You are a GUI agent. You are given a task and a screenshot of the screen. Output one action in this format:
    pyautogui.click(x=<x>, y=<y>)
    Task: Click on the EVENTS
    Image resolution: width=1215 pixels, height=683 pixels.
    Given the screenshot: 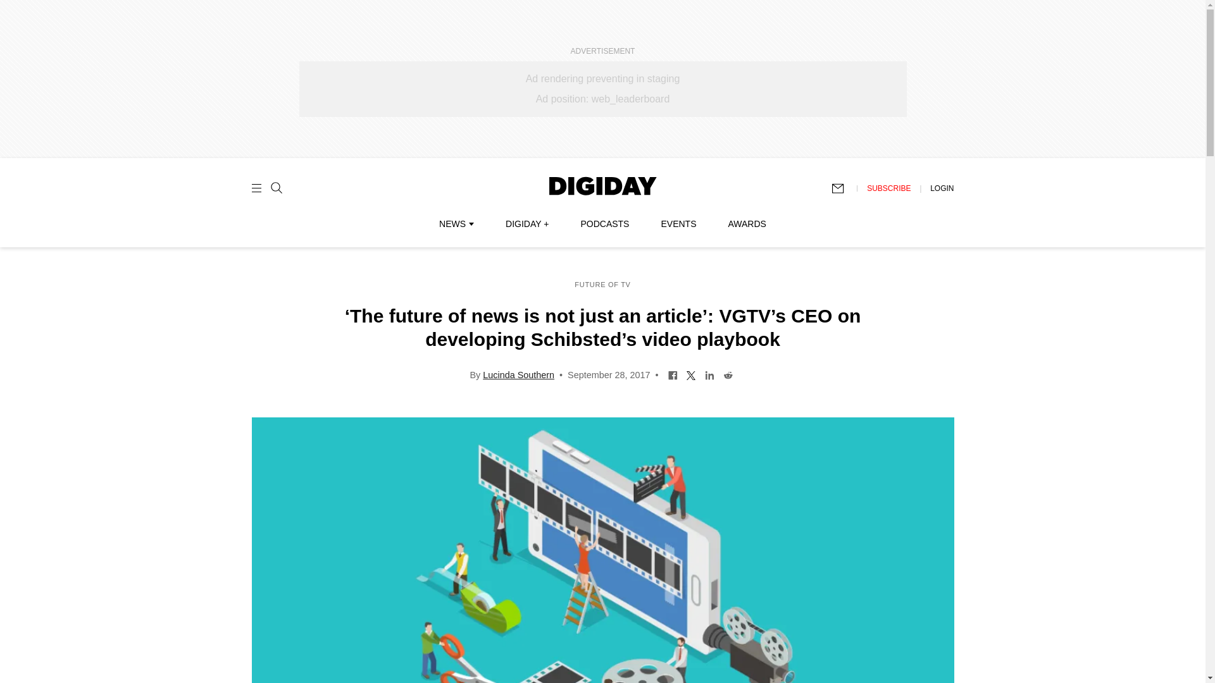 What is the action you would take?
    pyautogui.click(x=678, y=223)
    